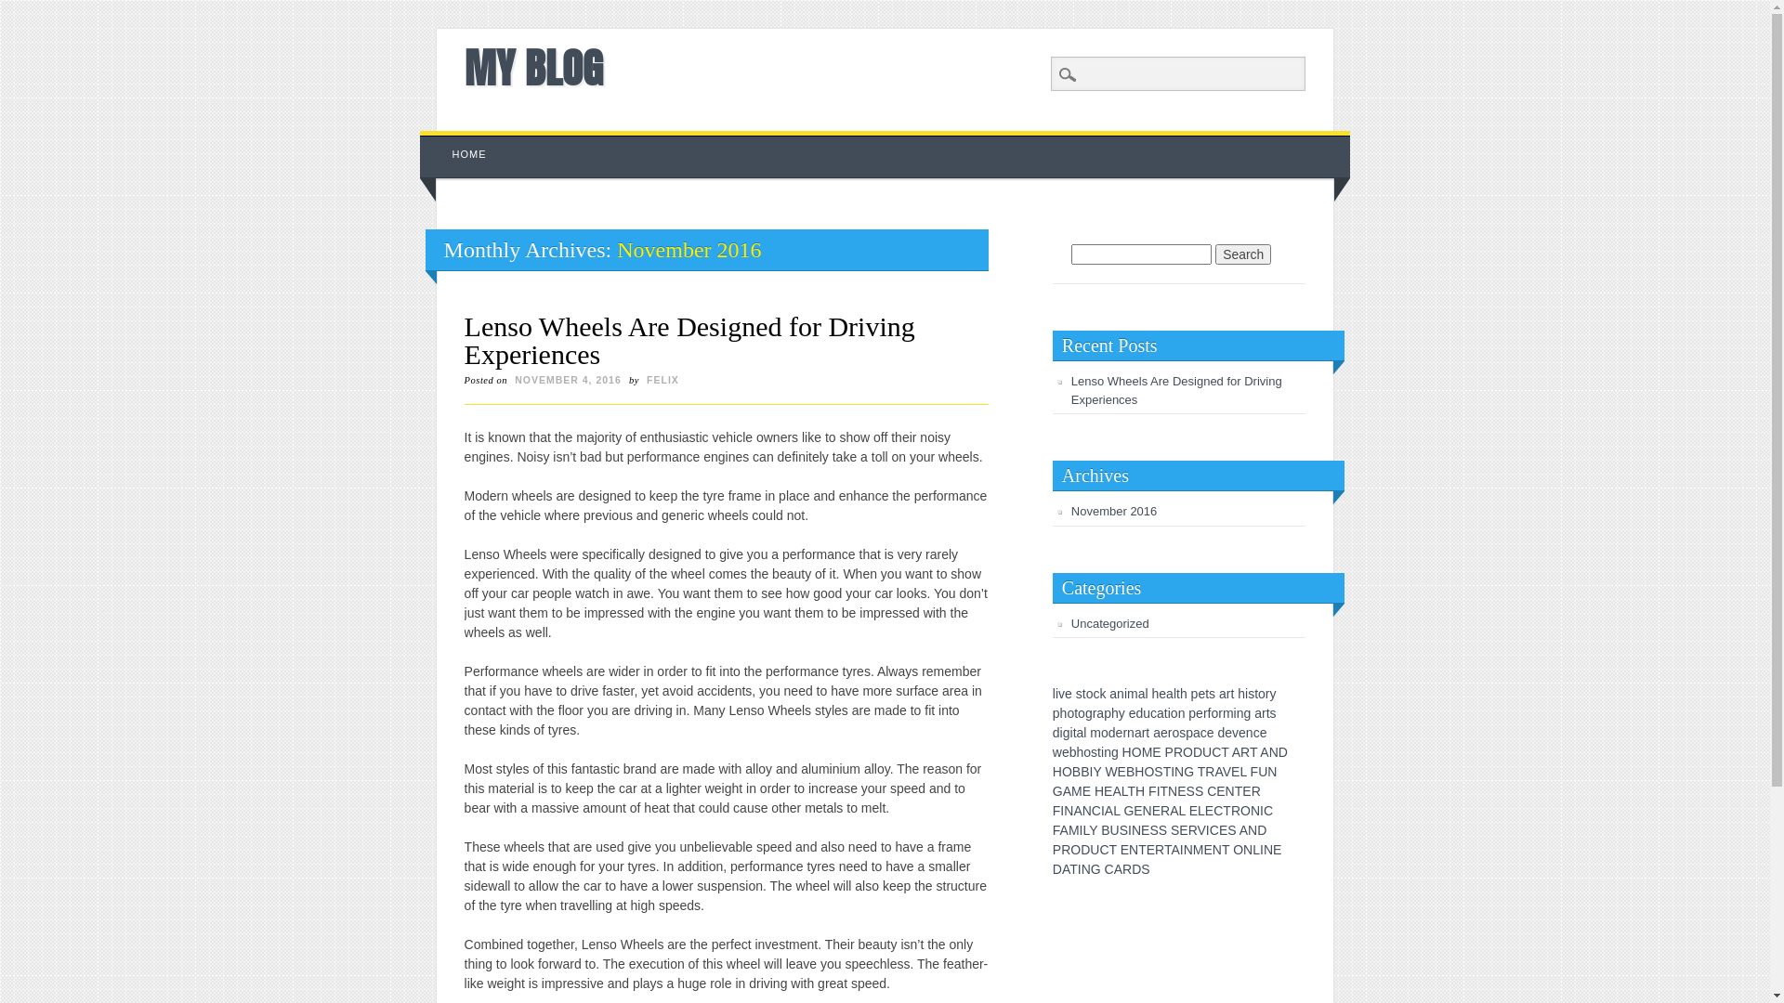 The width and height of the screenshot is (1784, 1003). I want to click on L, so click(1182, 811).